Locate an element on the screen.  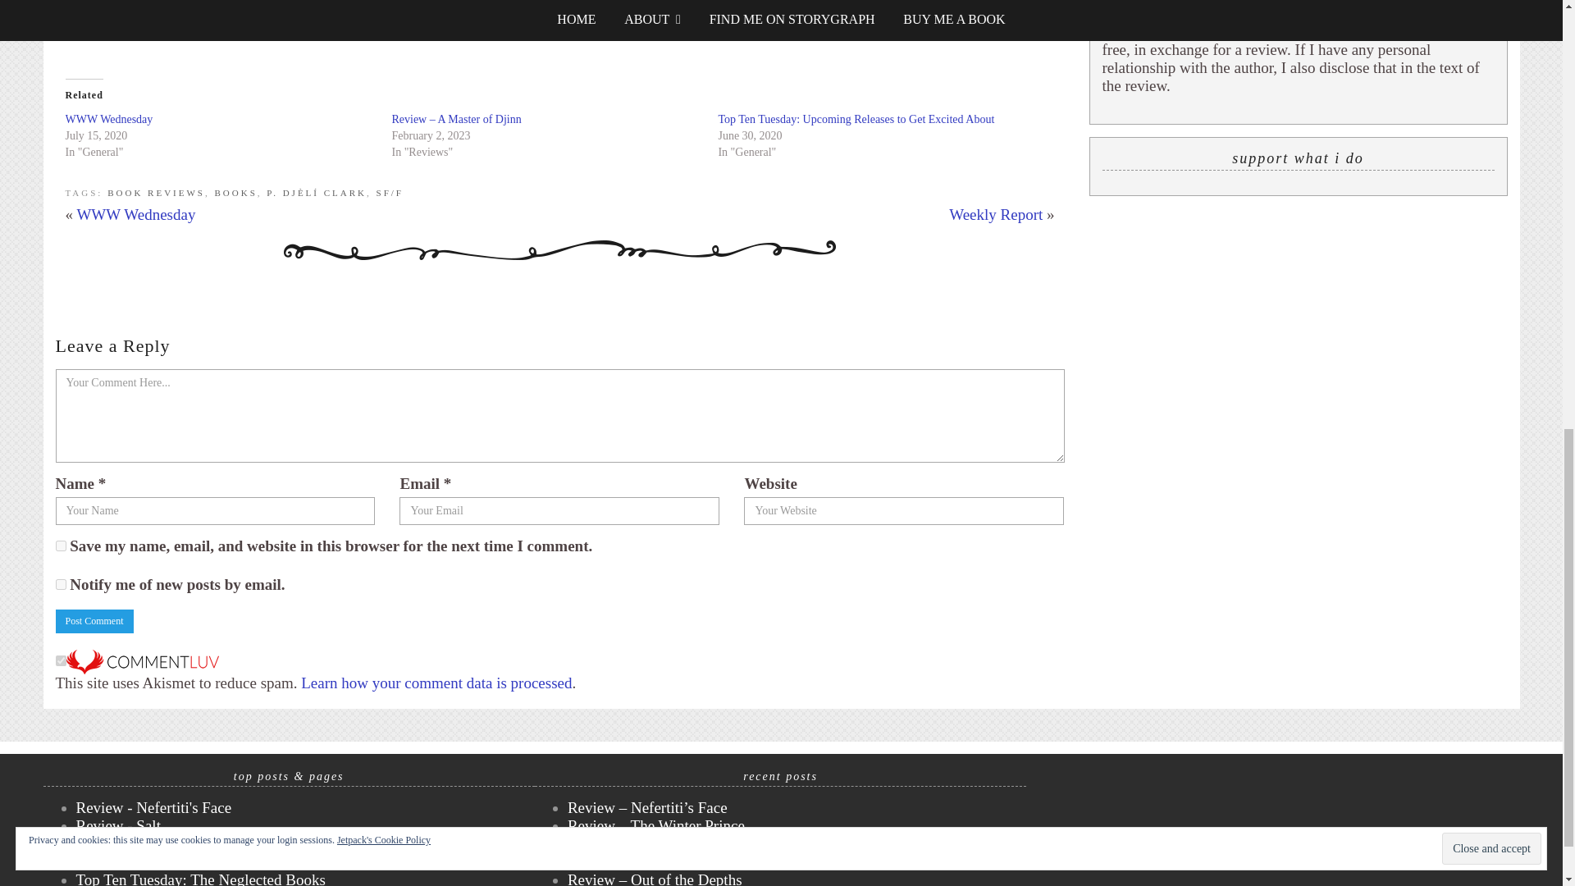
Post Comment is located at coordinates (94, 622).